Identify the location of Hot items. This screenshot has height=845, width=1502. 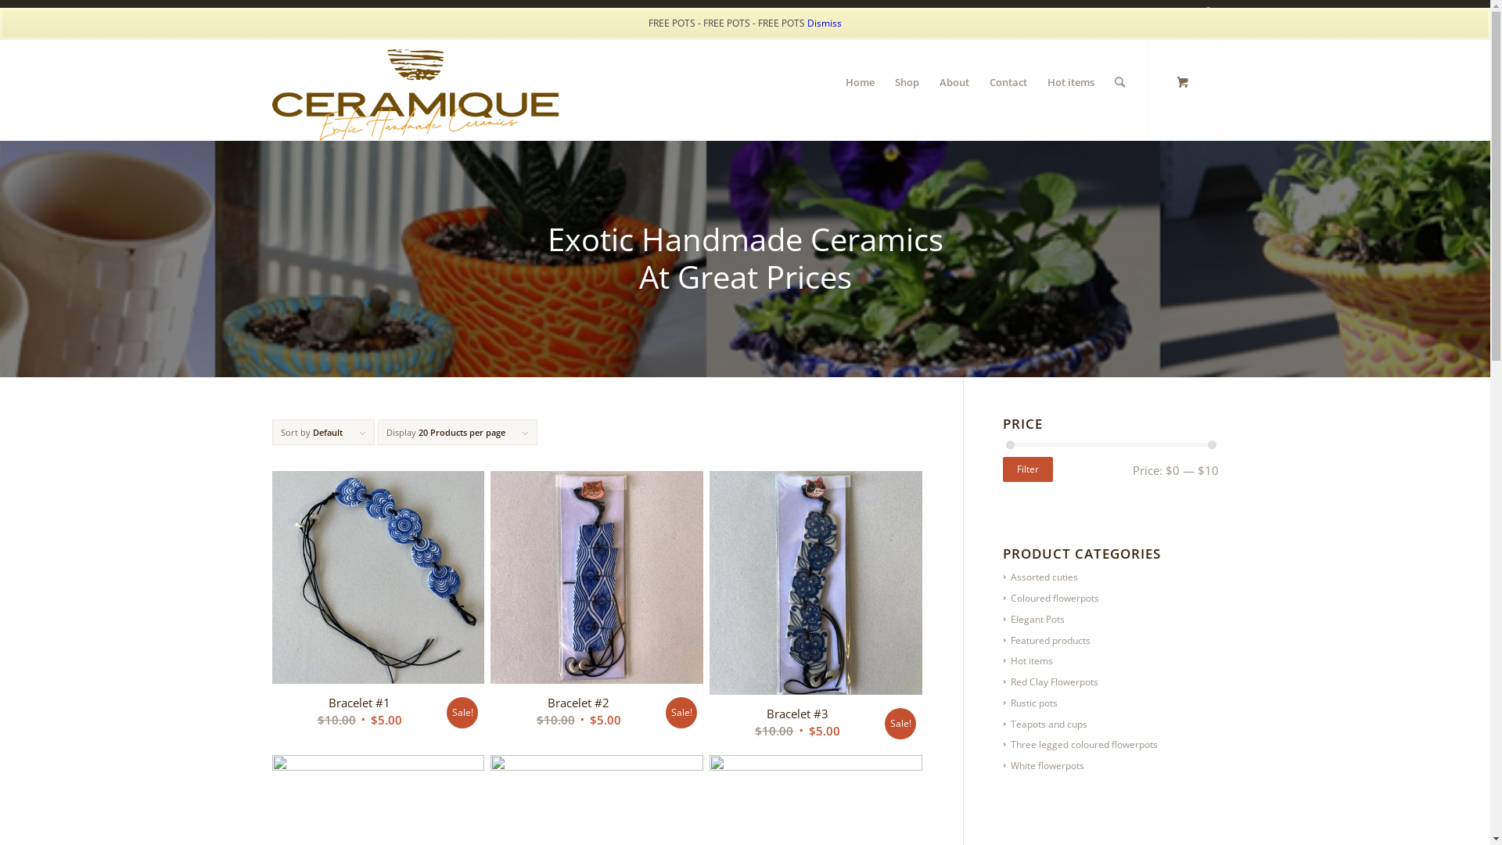
(1028, 660).